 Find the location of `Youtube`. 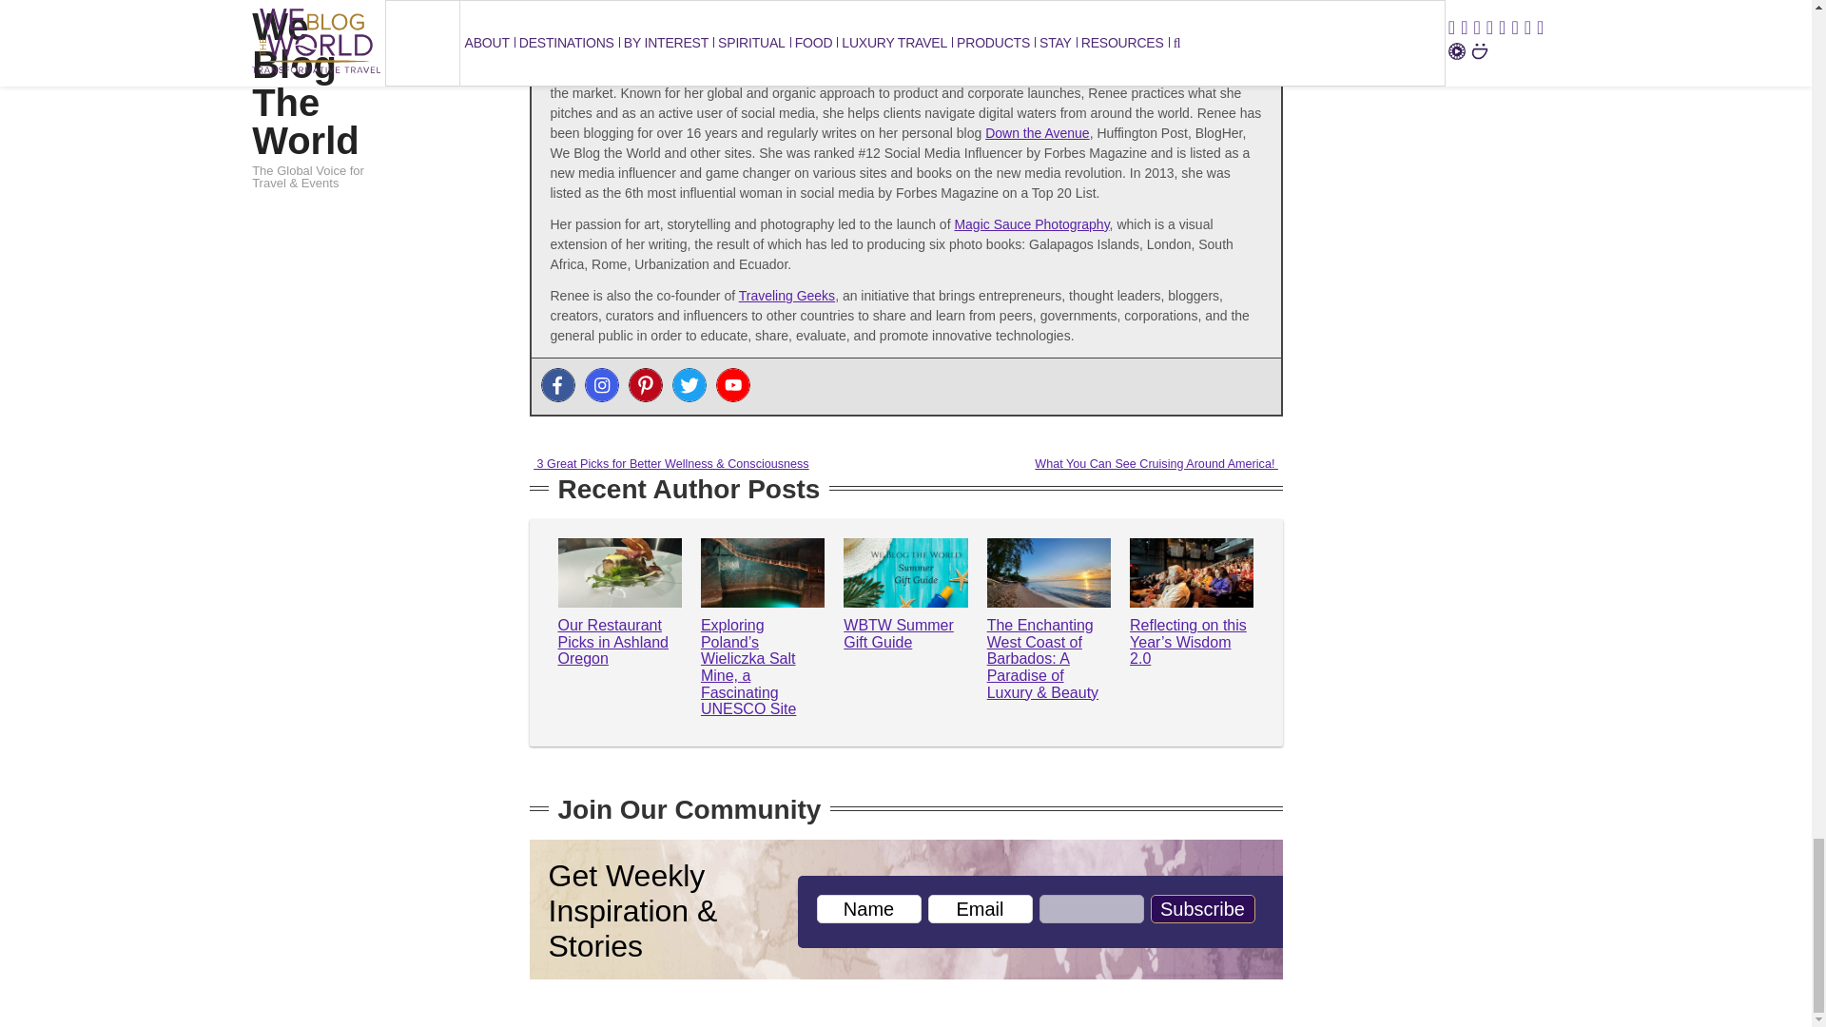

Youtube is located at coordinates (732, 384).